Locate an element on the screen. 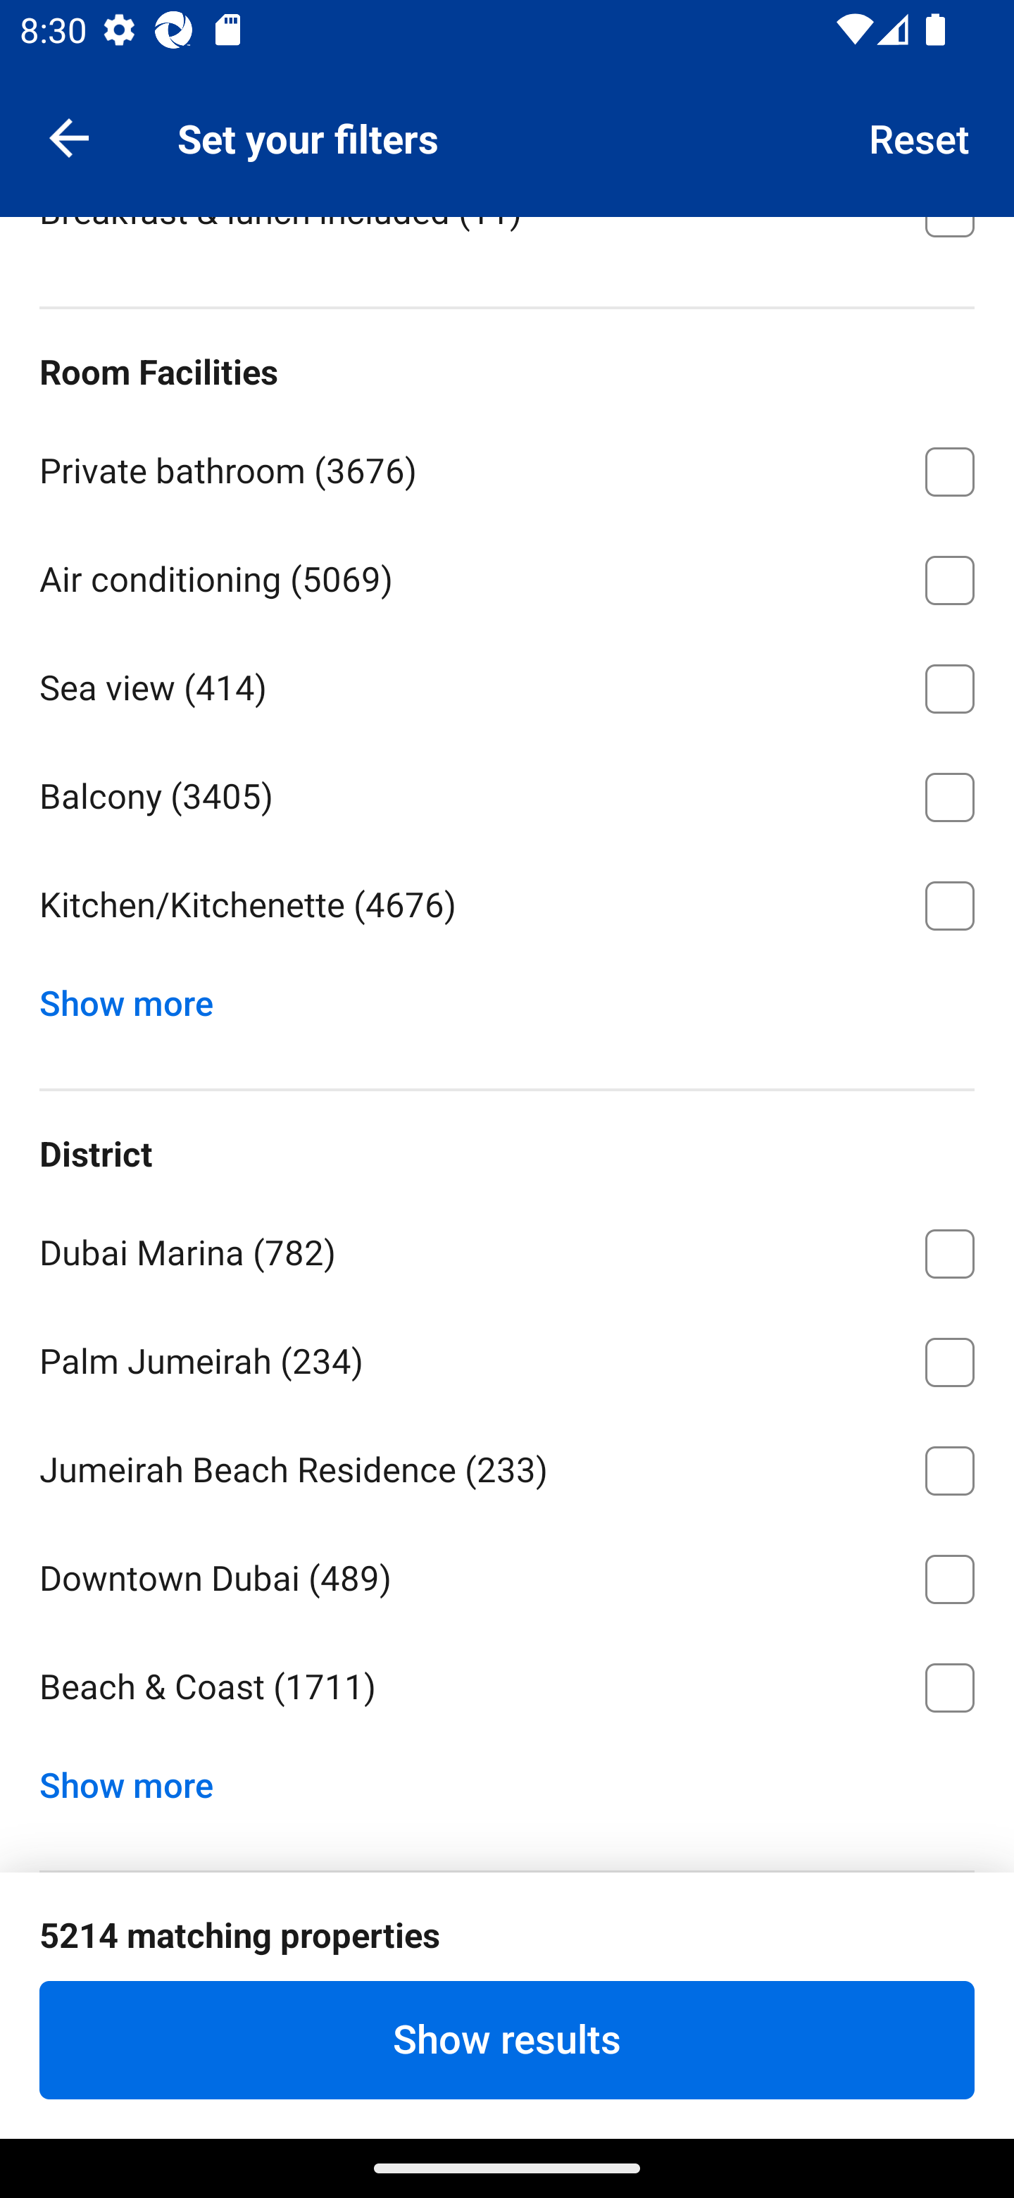 The height and width of the screenshot is (2198, 1014). Air conditioning ⁦(5069) is located at coordinates (507, 576).